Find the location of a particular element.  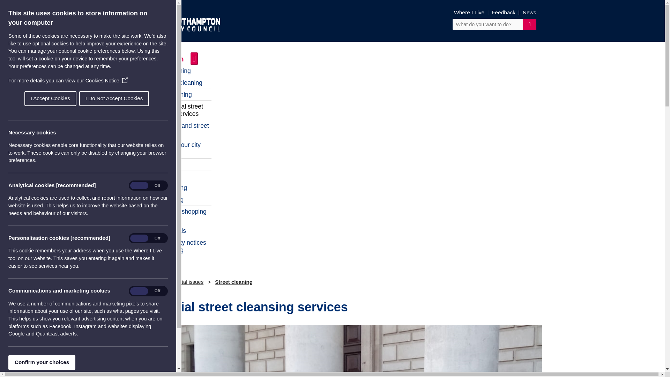

Businesses and street cleaning is located at coordinates (179, 129).